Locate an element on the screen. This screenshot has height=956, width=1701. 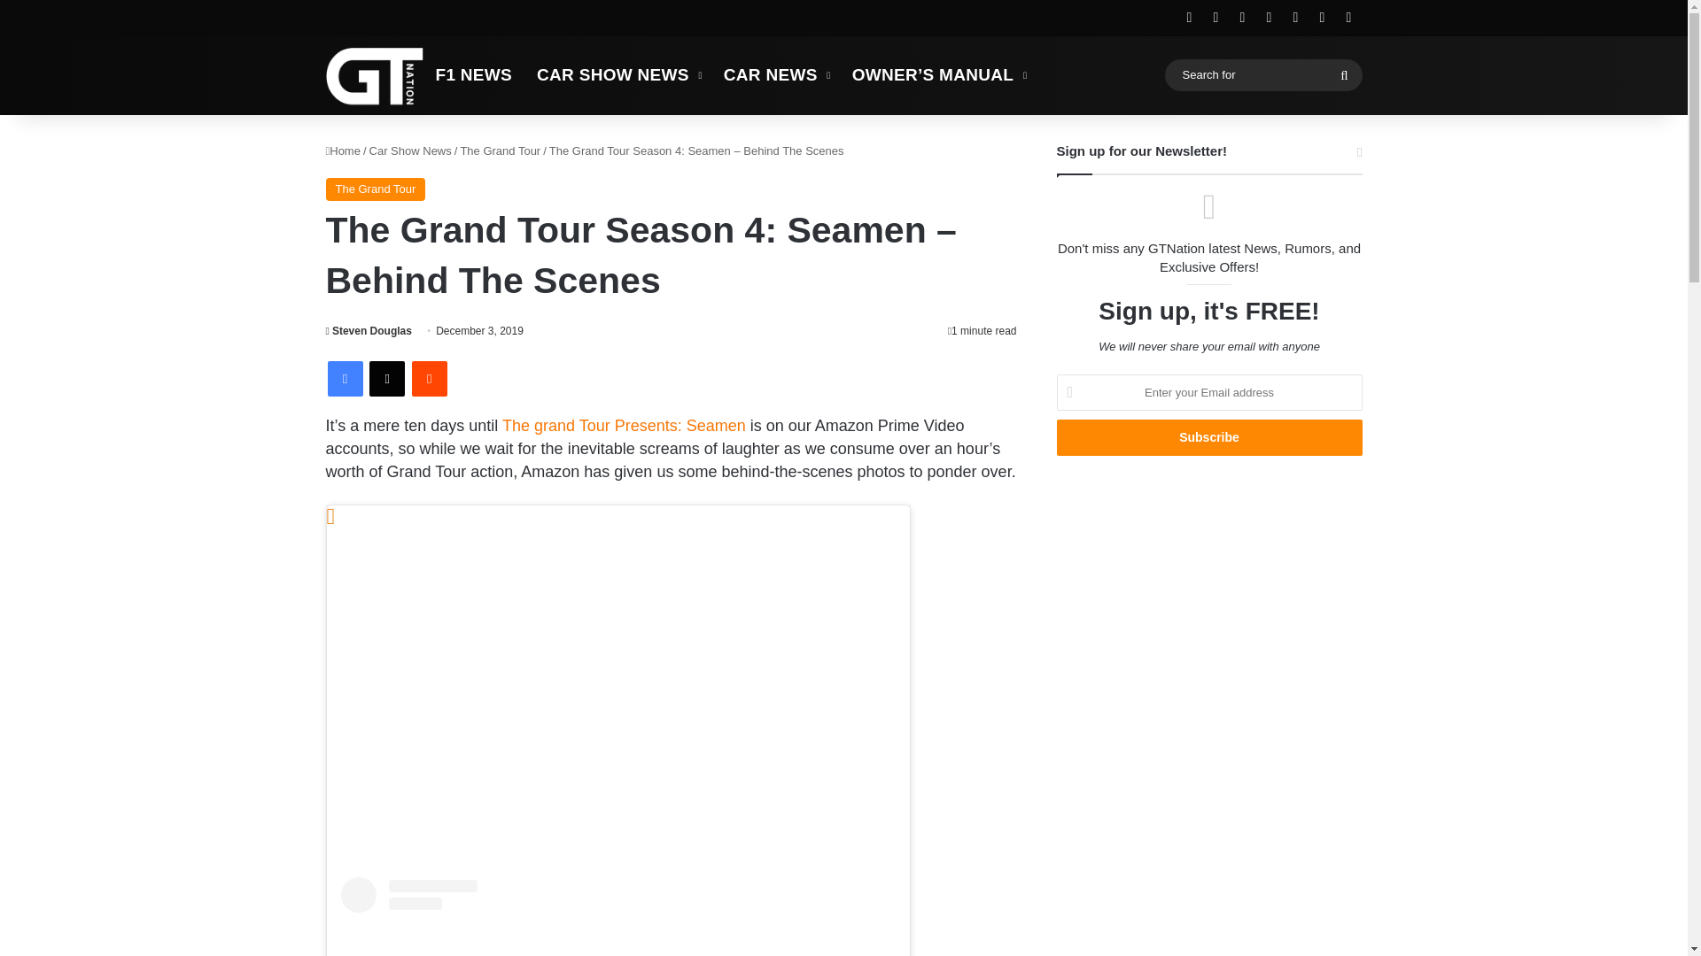
Steven Douglas is located at coordinates (369, 331).